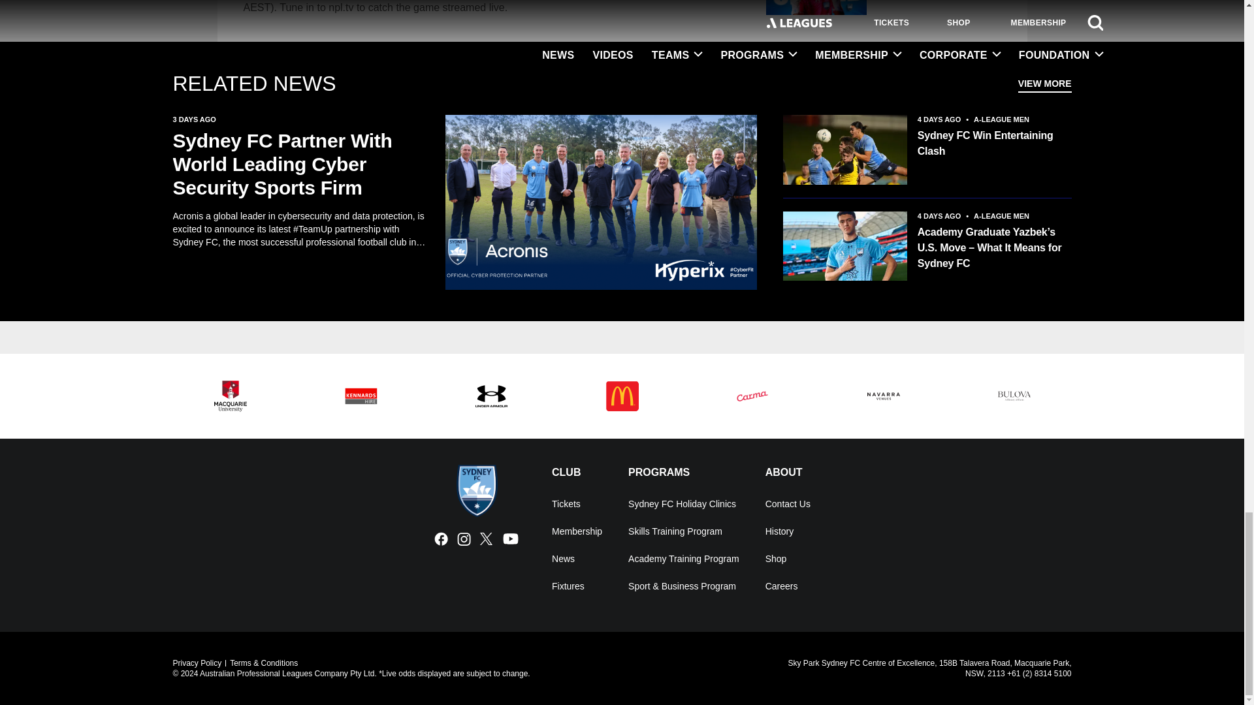 The width and height of the screenshot is (1254, 705). What do you see at coordinates (361, 396) in the screenshot?
I see `Kennards` at bounding box center [361, 396].